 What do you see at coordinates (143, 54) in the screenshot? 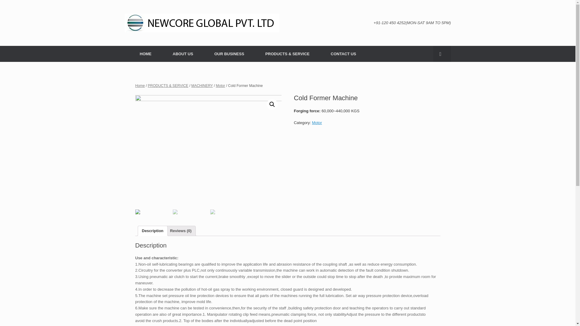
I see `HOME` at bounding box center [143, 54].